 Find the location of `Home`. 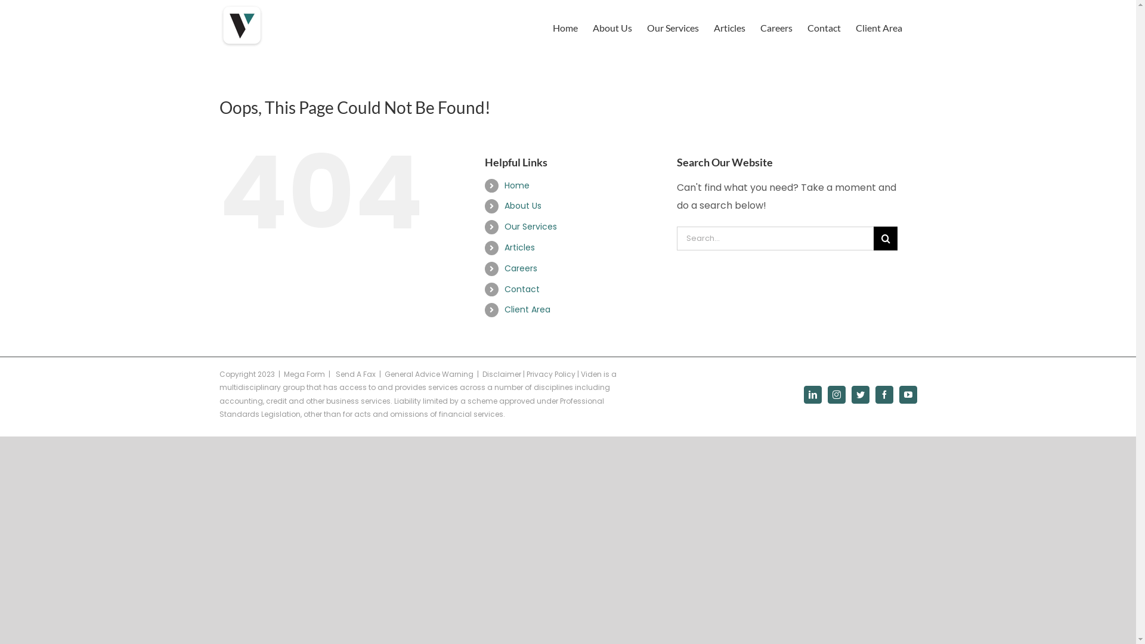

Home is located at coordinates (565, 27).